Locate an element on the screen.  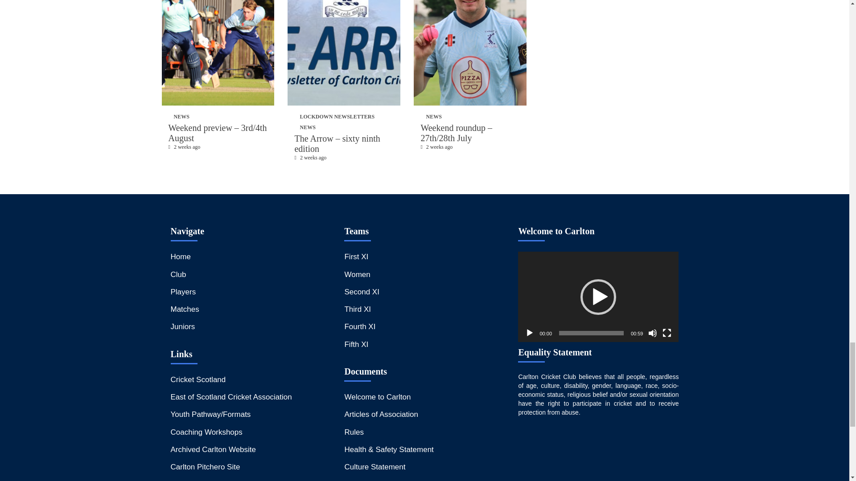
Fullscreen is located at coordinates (667, 333).